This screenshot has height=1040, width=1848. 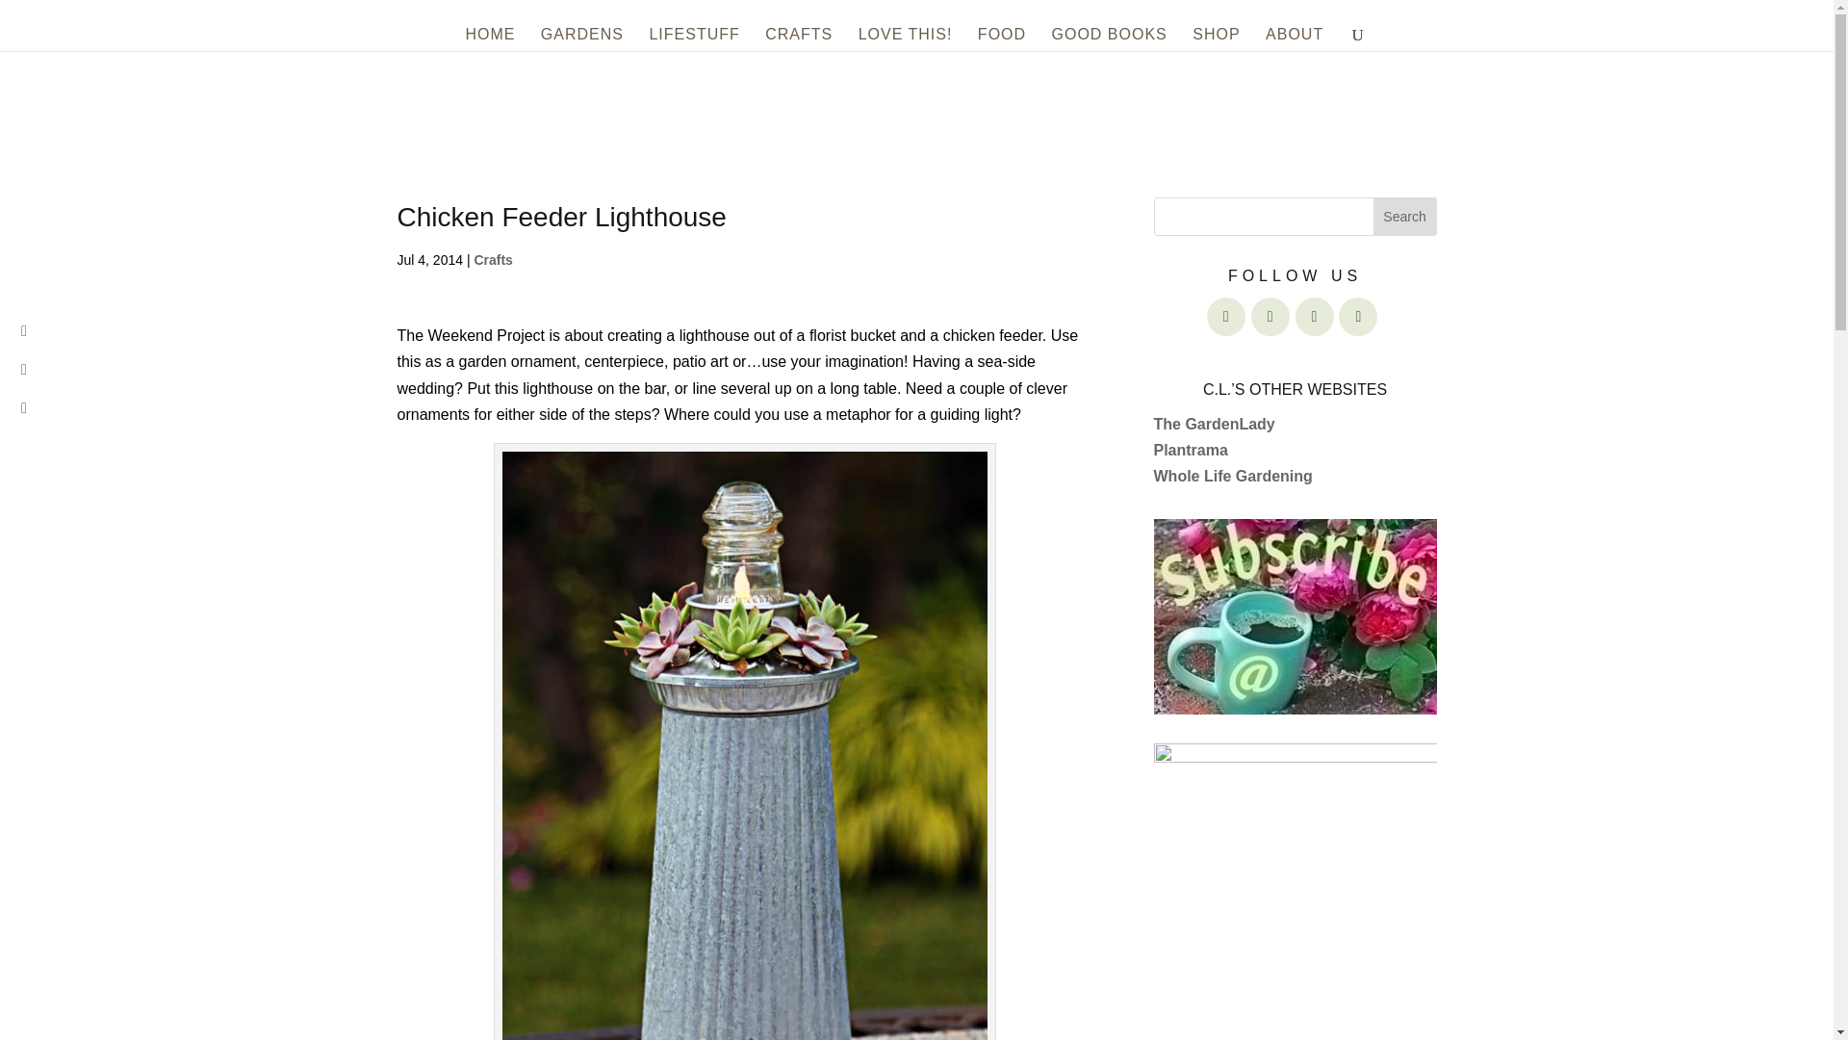 I want to click on CRAFTS, so click(x=799, y=39).